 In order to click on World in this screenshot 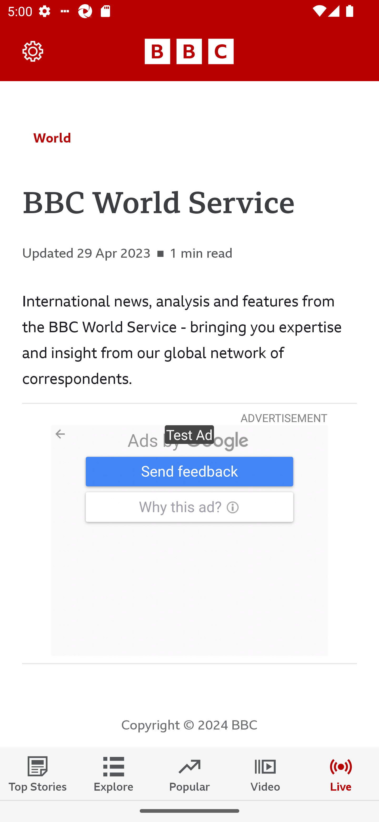, I will do `click(52, 138)`.